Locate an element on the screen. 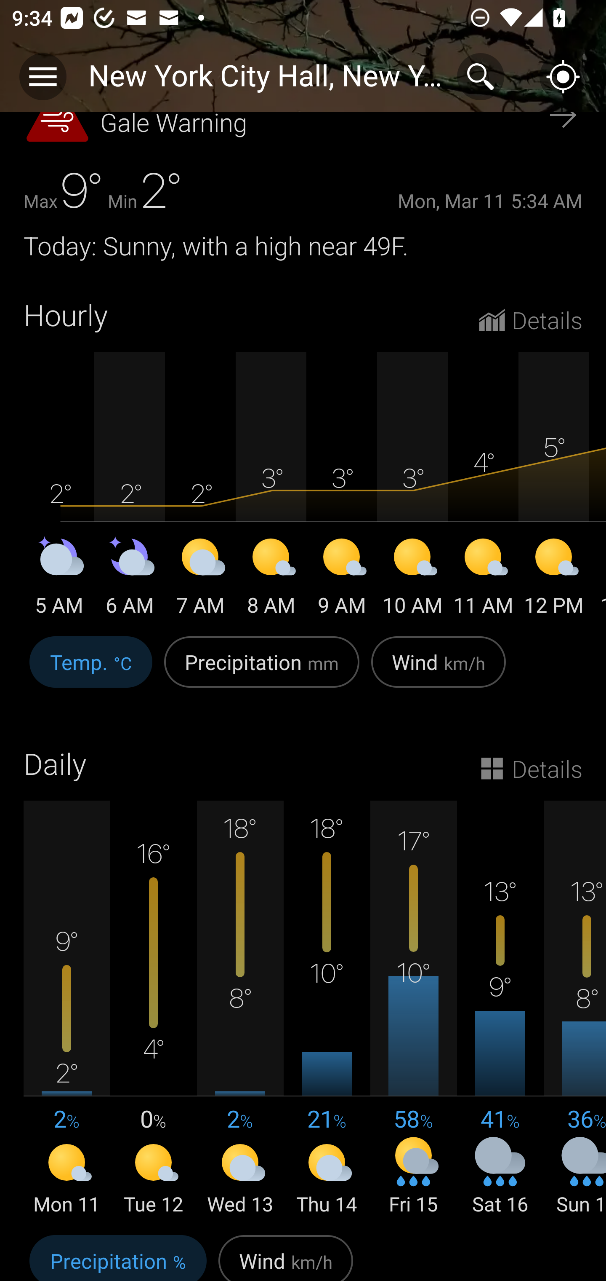 The height and width of the screenshot is (1281, 606). 13° 9° 41 % Sat 16 is located at coordinates (500, 1009).